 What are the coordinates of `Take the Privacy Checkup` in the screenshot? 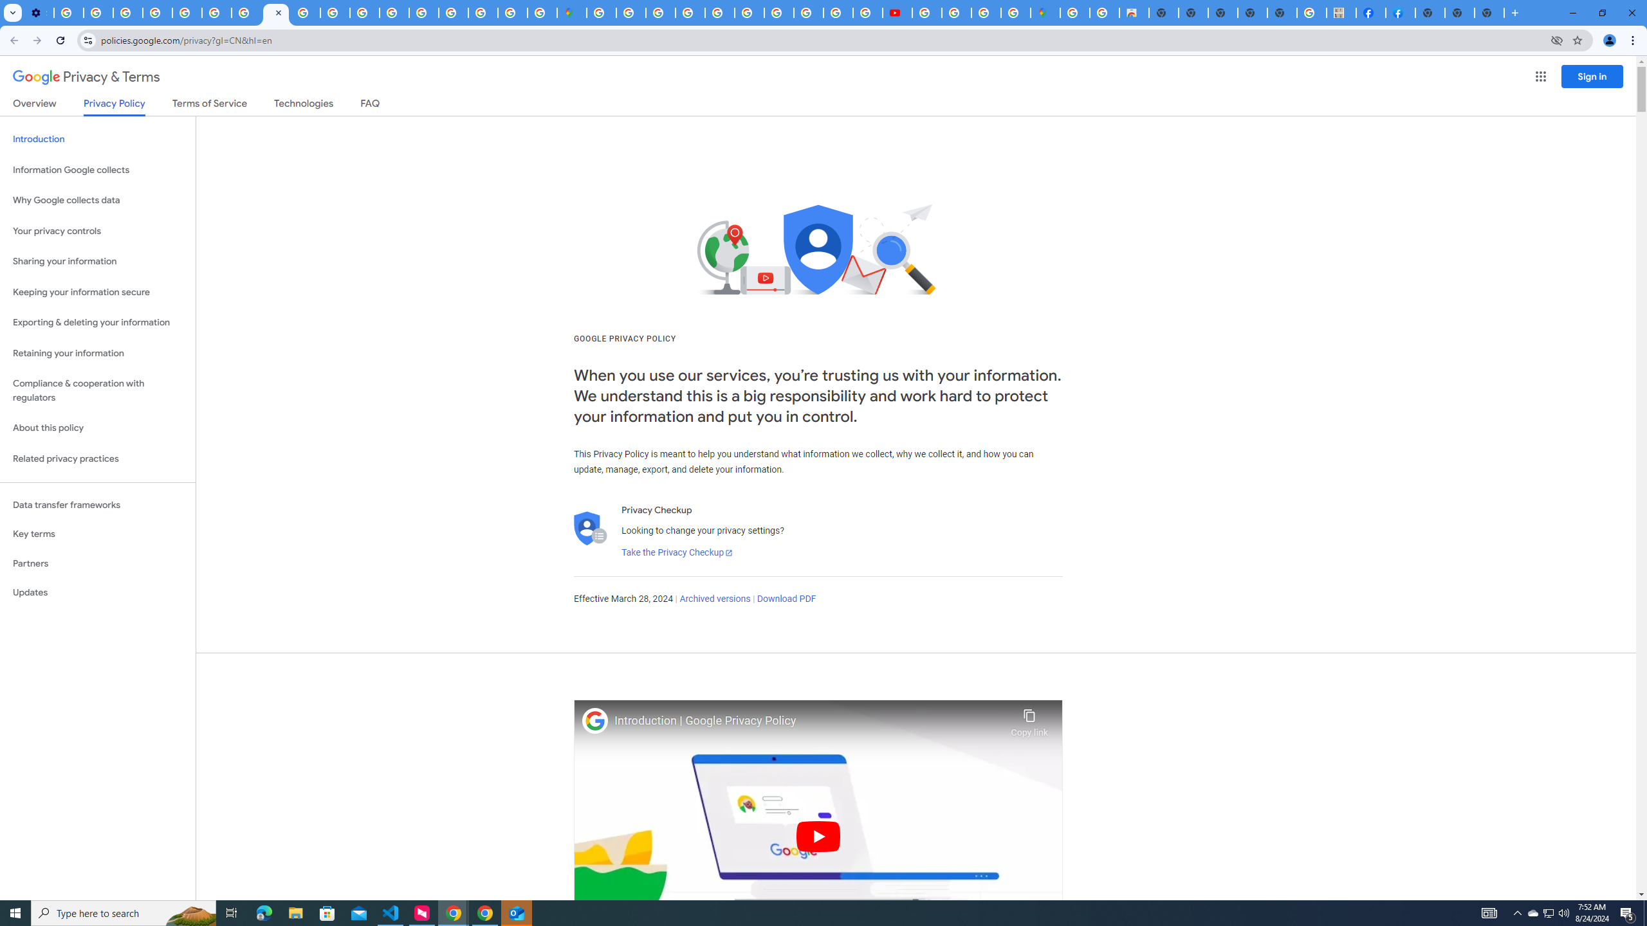 It's located at (677, 553).